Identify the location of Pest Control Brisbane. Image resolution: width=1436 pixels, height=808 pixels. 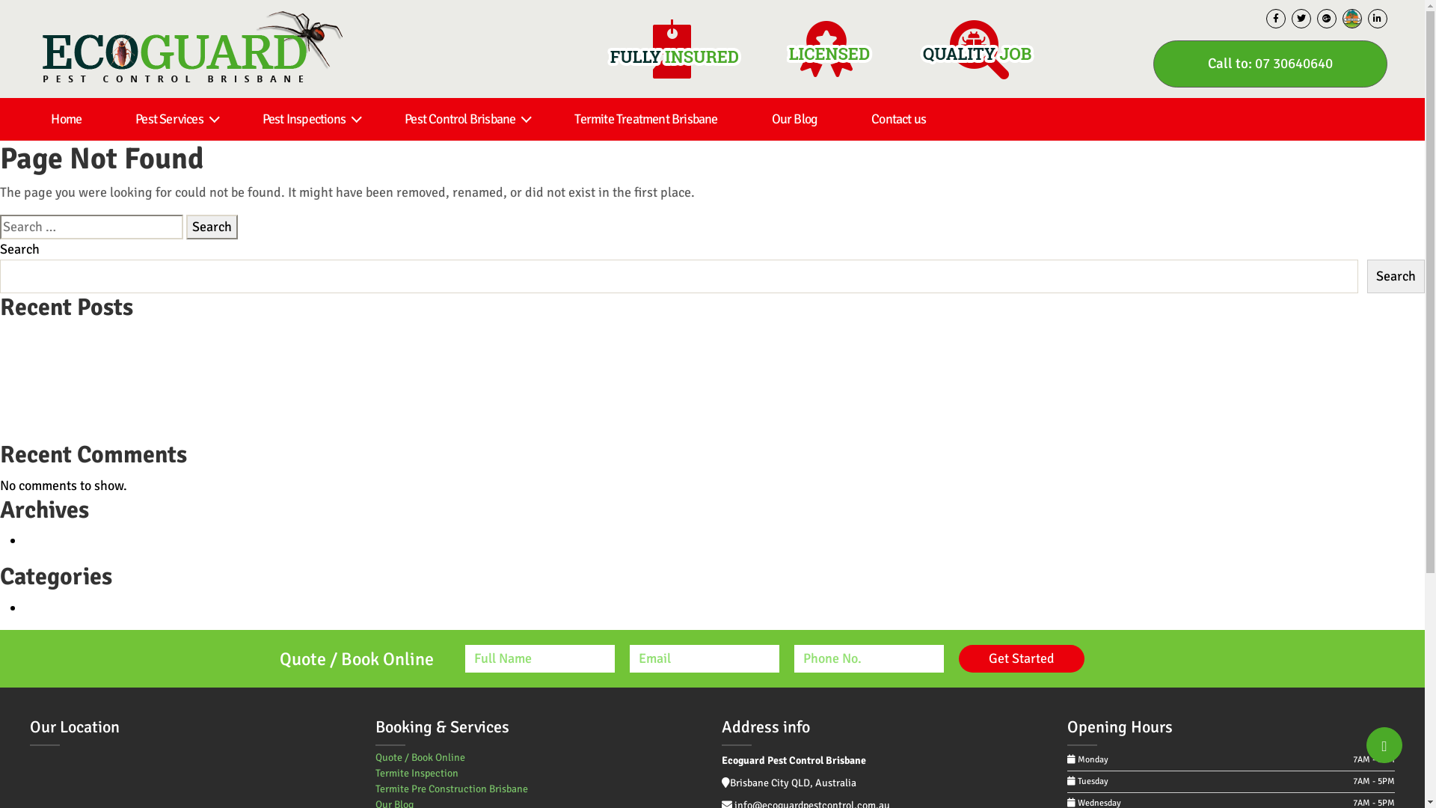
(462, 120).